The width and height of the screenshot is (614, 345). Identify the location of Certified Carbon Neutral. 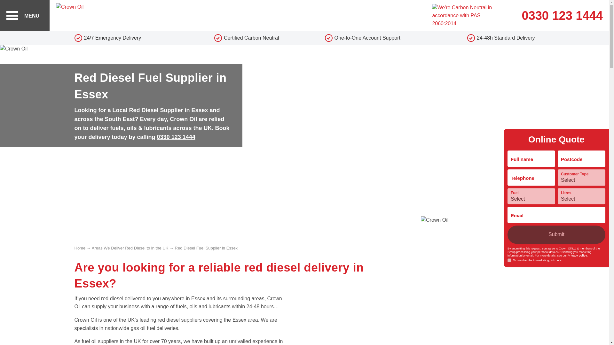
(247, 38).